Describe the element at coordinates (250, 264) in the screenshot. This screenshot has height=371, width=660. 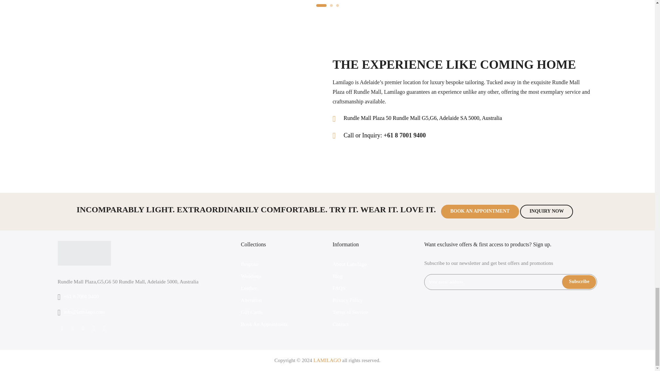
I see `Bespoke` at that location.